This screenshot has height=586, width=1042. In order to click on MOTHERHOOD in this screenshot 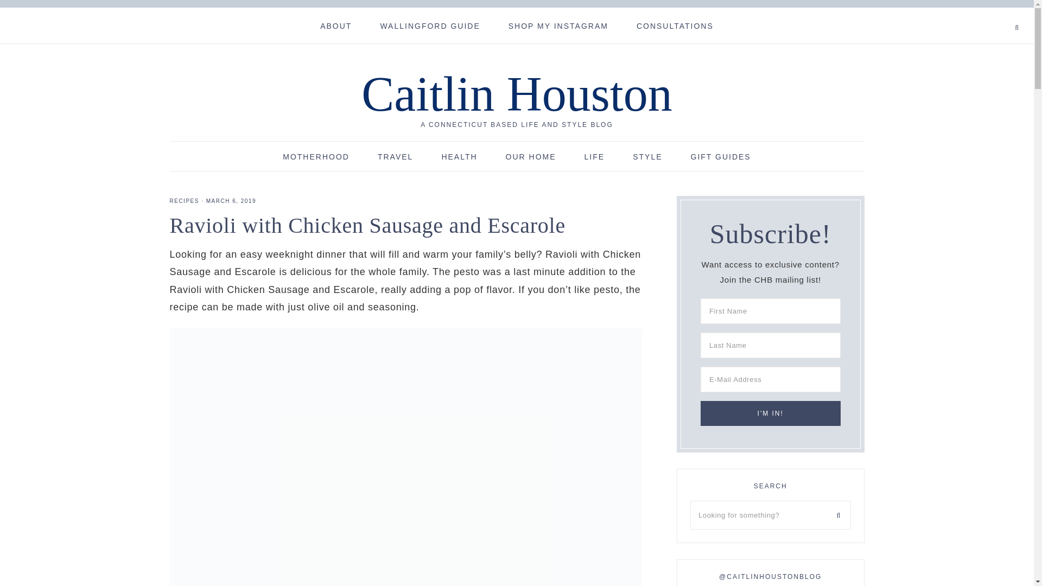, I will do `click(316, 156)`.